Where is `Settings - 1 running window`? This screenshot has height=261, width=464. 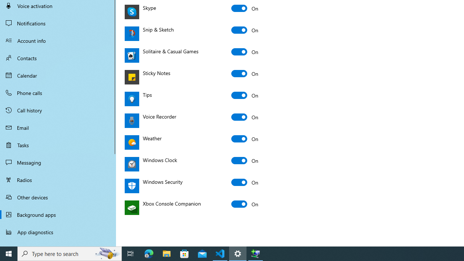 Settings - 1 running window is located at coordinates (238, 254).